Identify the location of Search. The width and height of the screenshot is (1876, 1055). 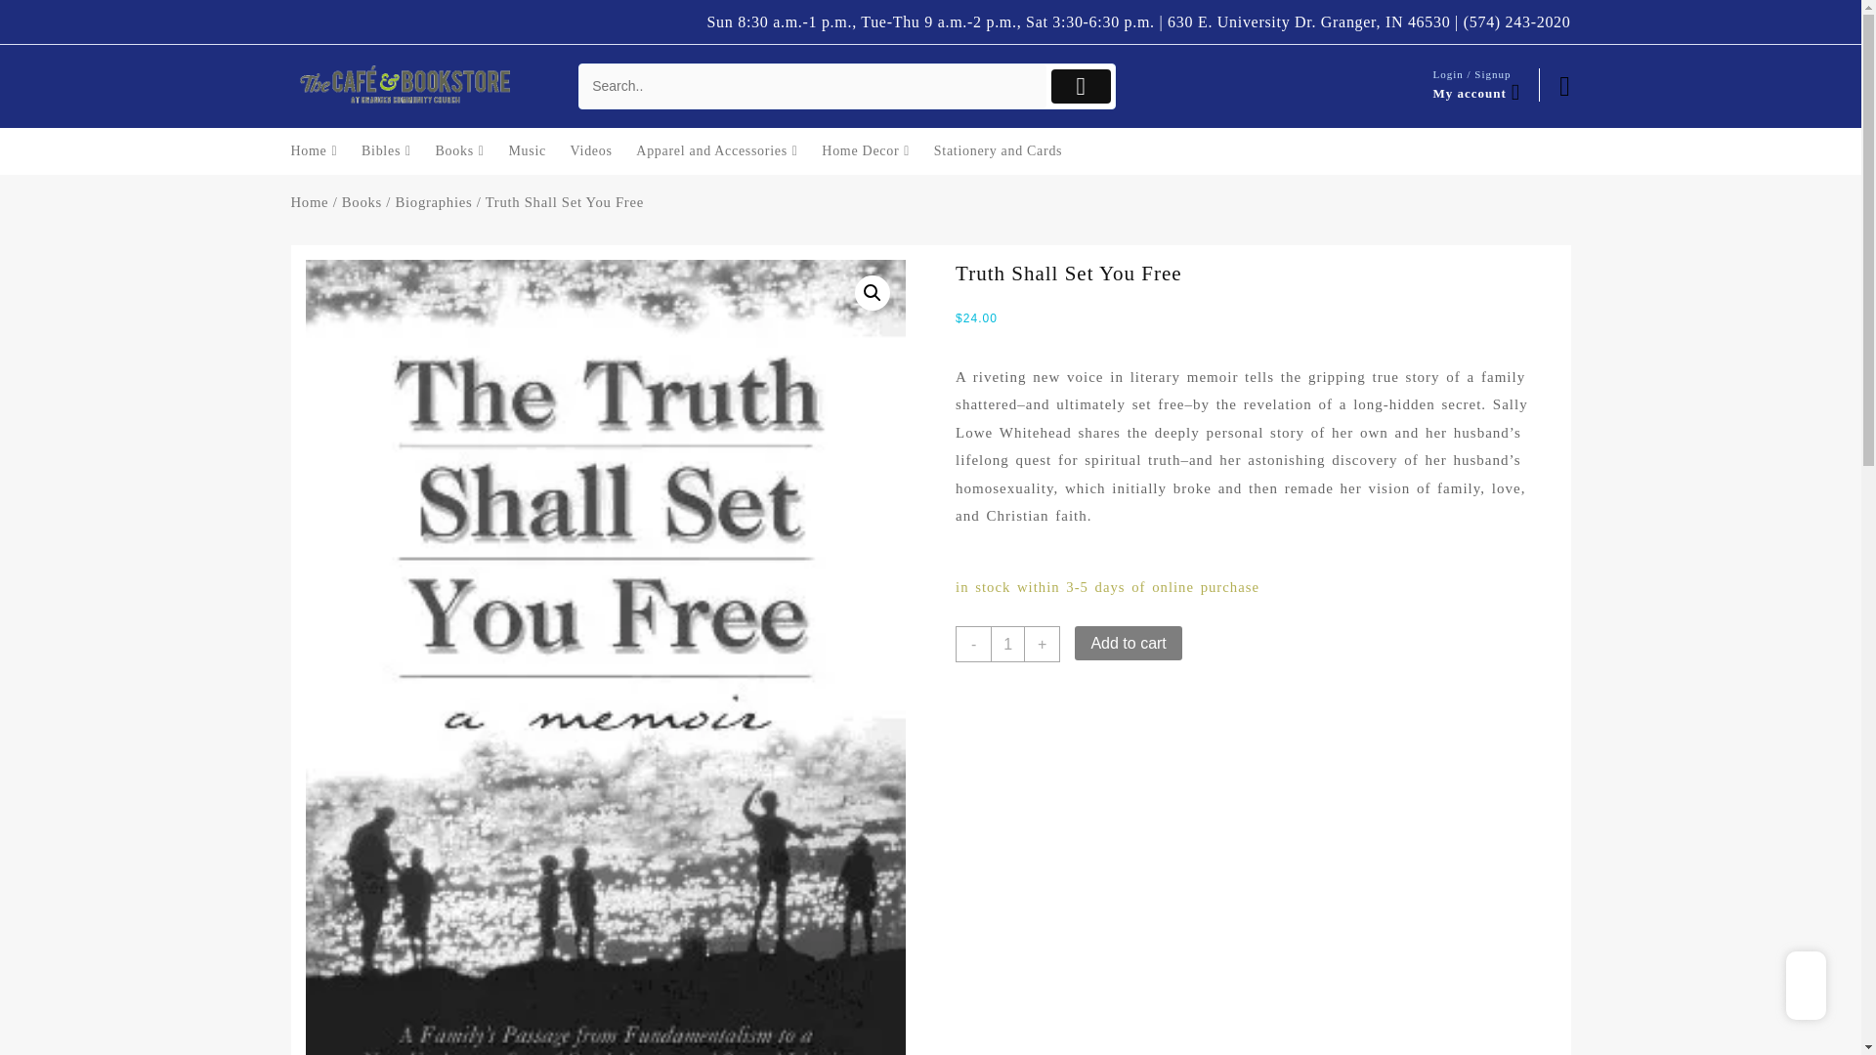
(813, 86).